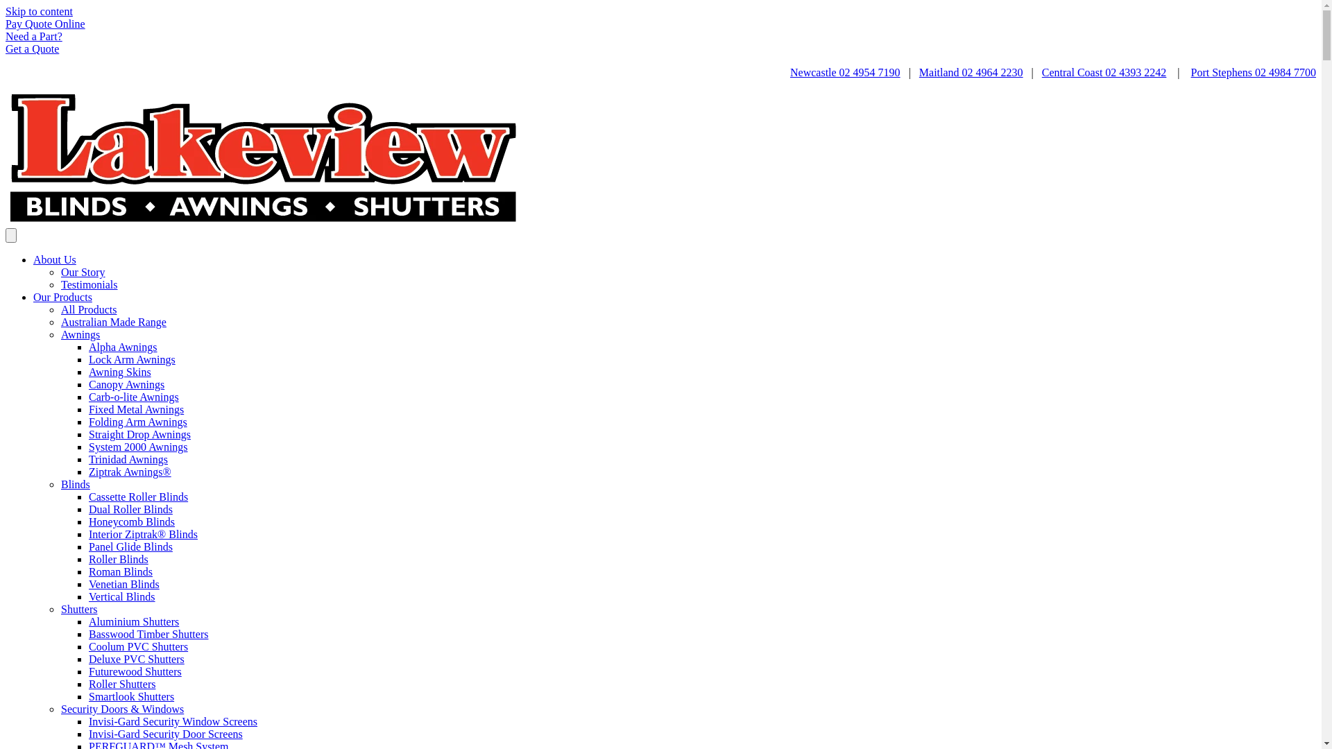  I want to click on Alpha Awnings, so click(123, 347).